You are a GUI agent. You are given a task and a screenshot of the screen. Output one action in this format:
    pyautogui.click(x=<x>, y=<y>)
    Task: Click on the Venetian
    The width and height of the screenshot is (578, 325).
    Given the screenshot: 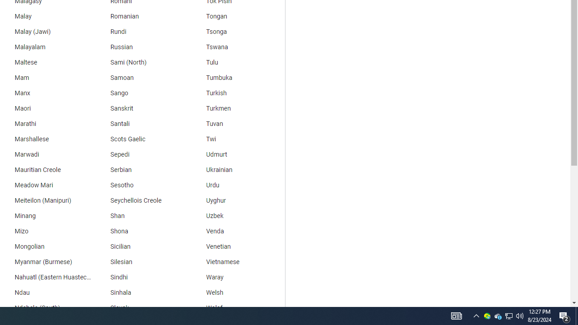 What is the action you would take?
    pyautogui.click(x=237, y=247)
    